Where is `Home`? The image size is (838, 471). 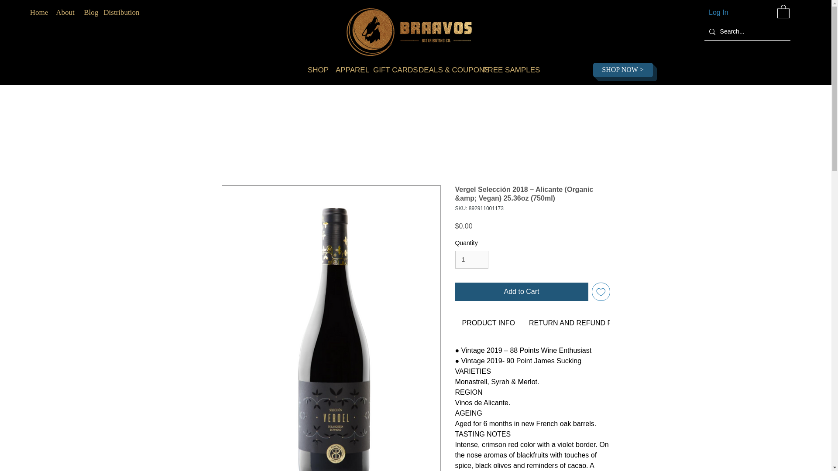 Home is located at coordinates (39, 12).